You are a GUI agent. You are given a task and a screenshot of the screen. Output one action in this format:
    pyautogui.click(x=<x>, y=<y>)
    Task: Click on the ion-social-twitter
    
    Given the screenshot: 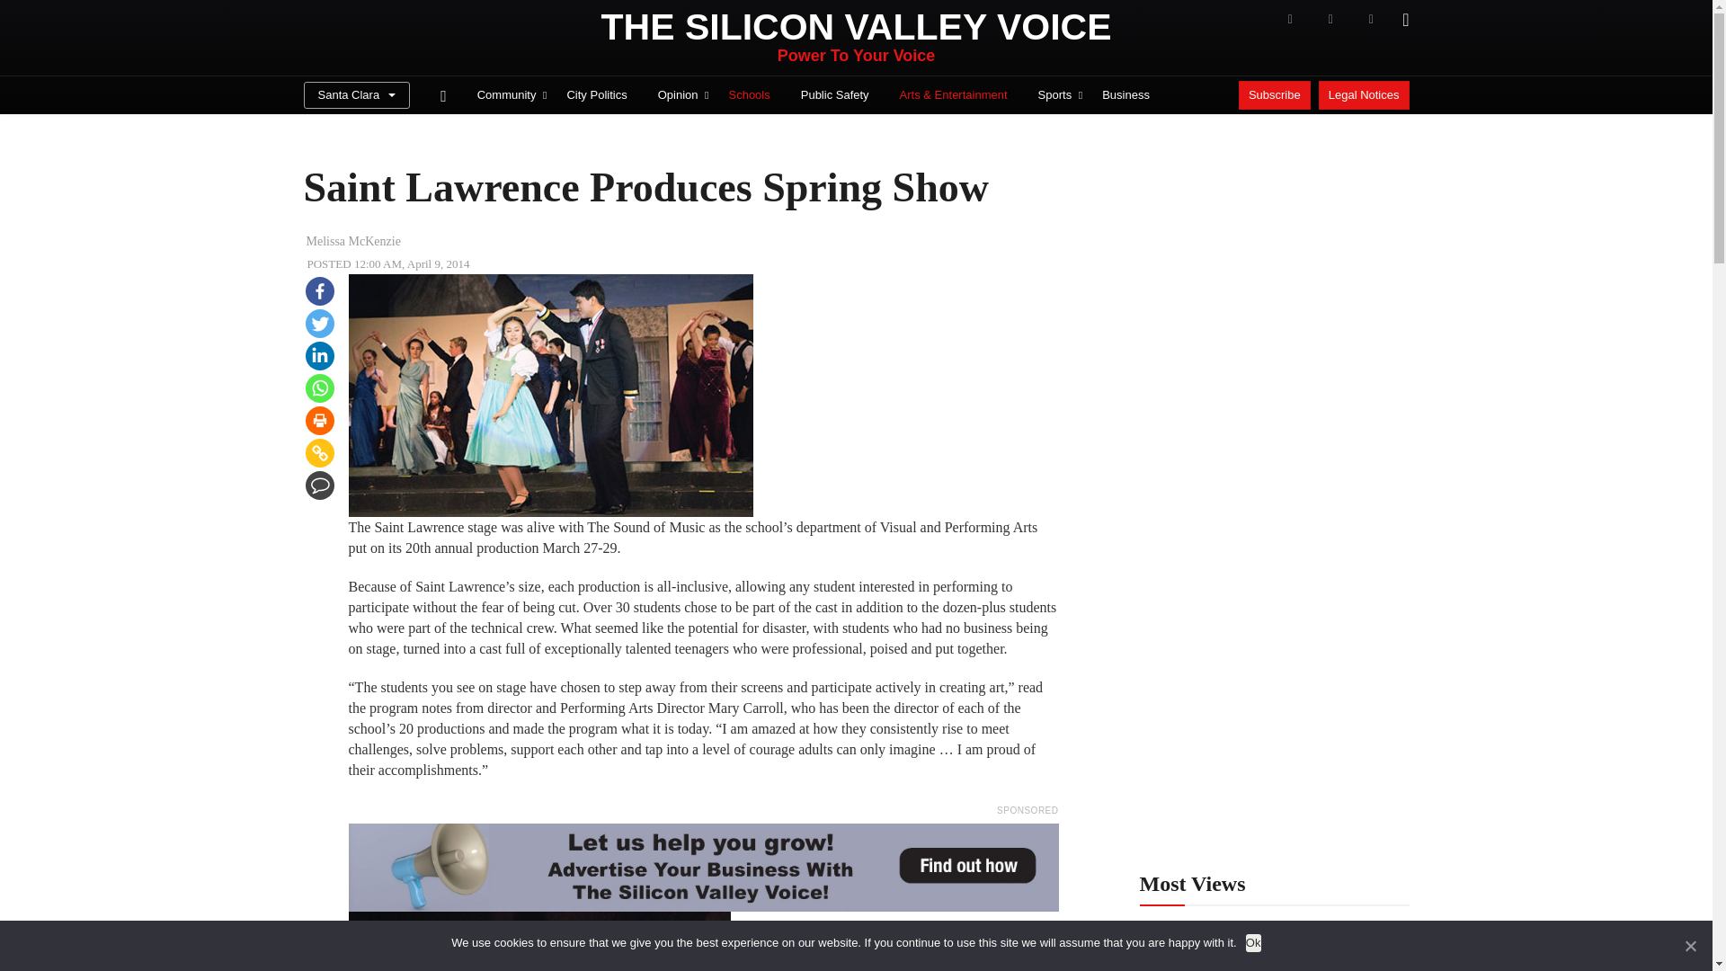 What is the action you would take?
    pyautogui.click(x=1330, y=19)
    